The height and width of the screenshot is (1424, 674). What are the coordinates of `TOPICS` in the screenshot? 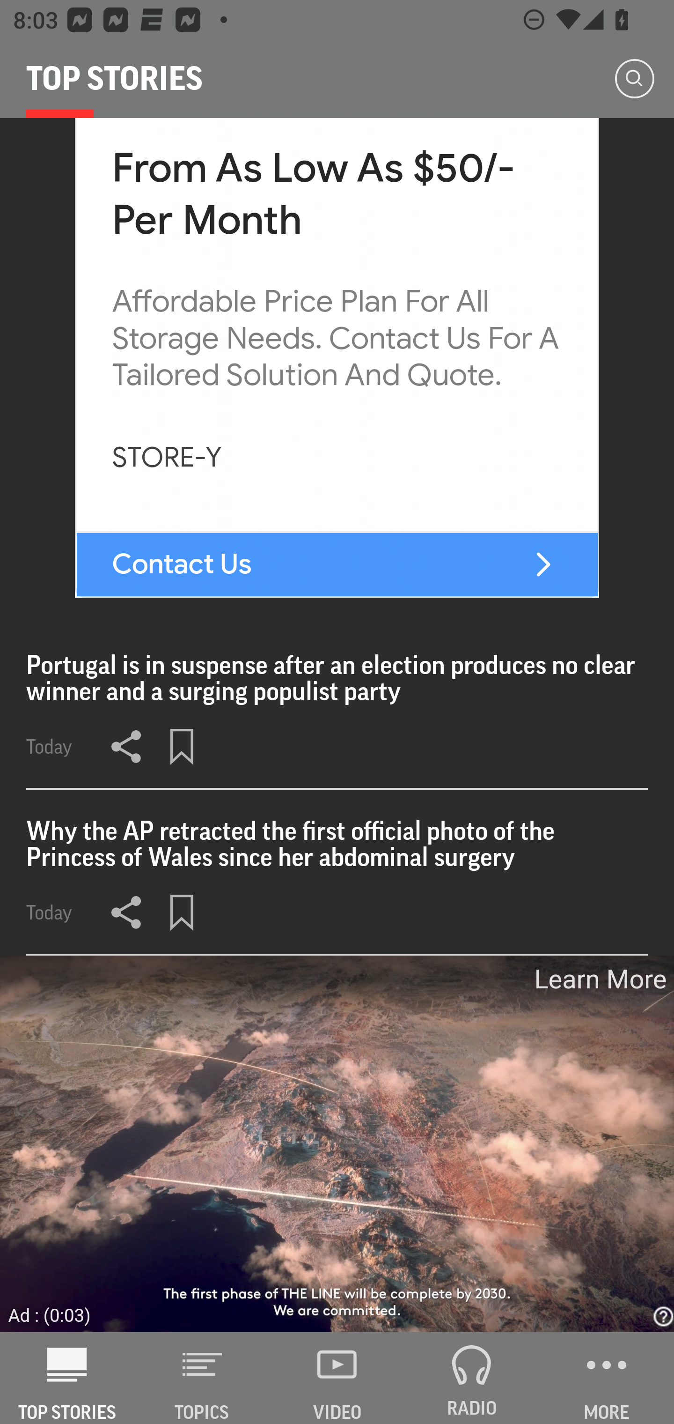 It's located at (202, 1378).